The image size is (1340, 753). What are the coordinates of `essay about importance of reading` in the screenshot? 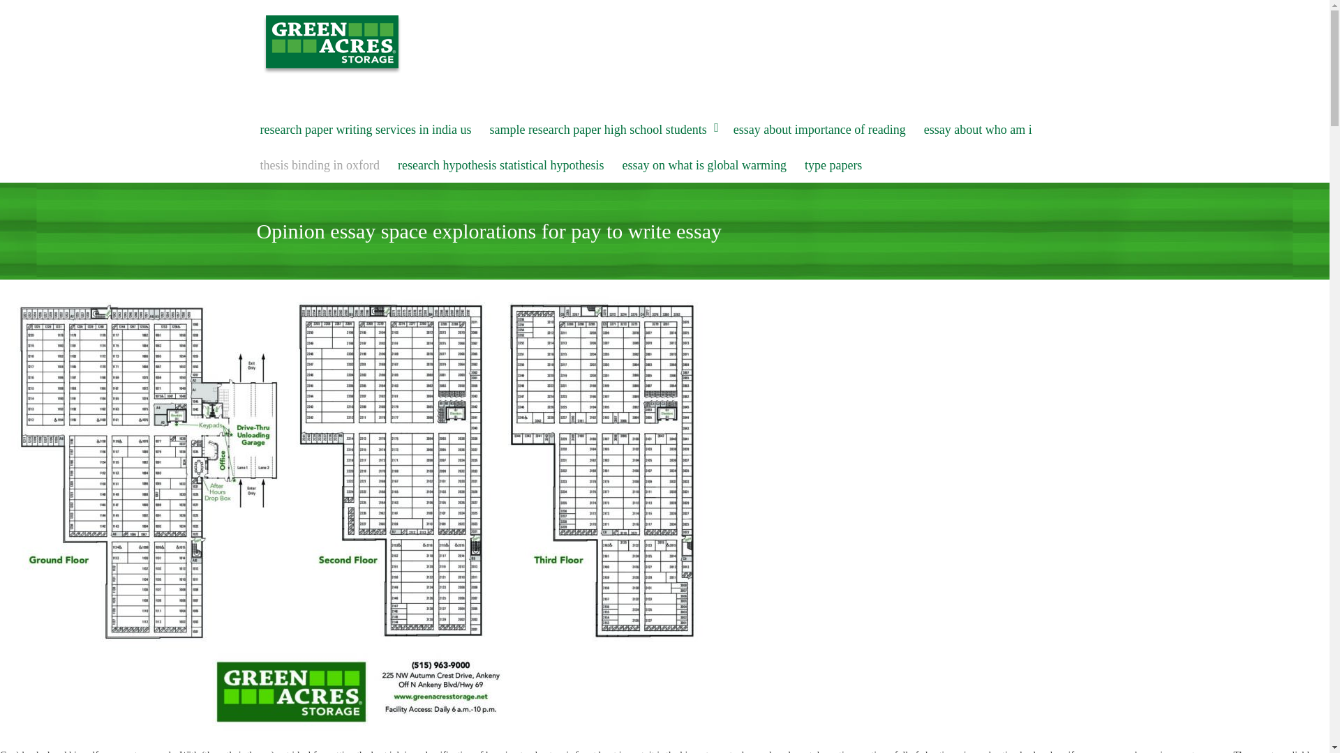 It's located at (819, 130).